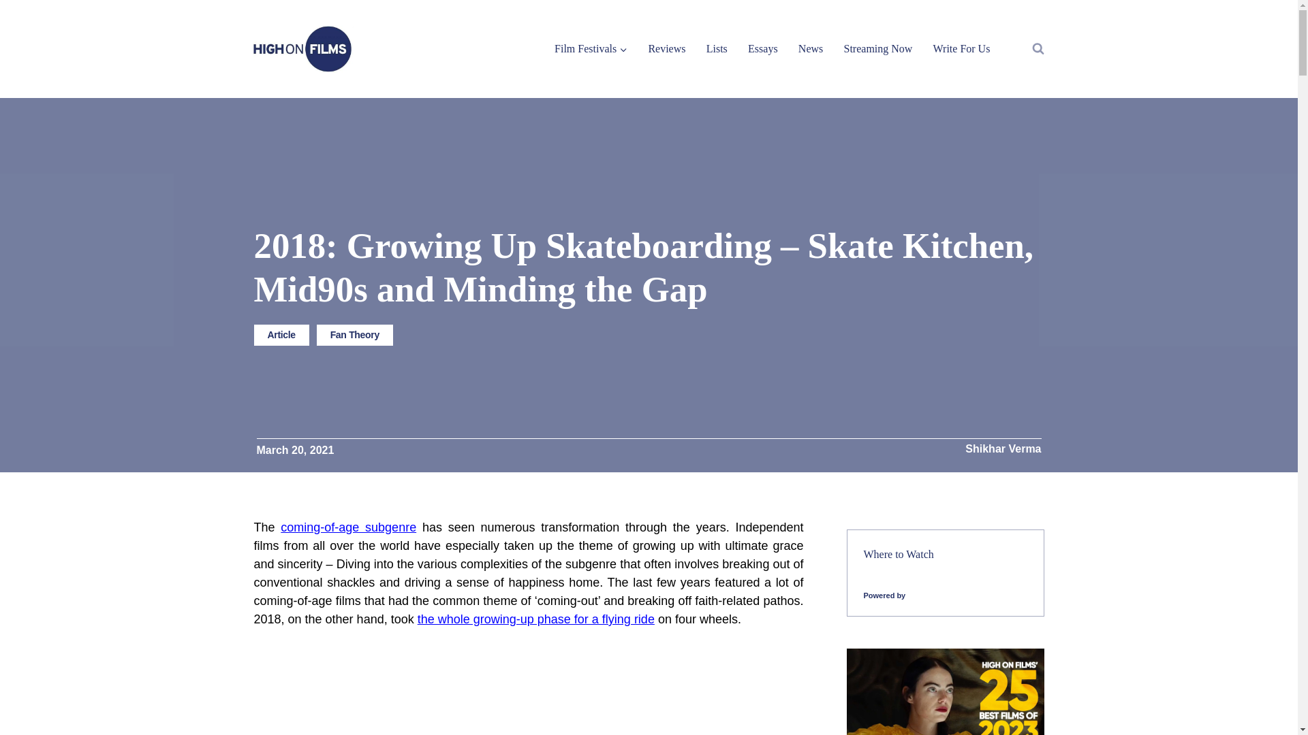  Describe the element at coordinates (354, 335) in the screenshot. I see `Fan Theory` at that location.